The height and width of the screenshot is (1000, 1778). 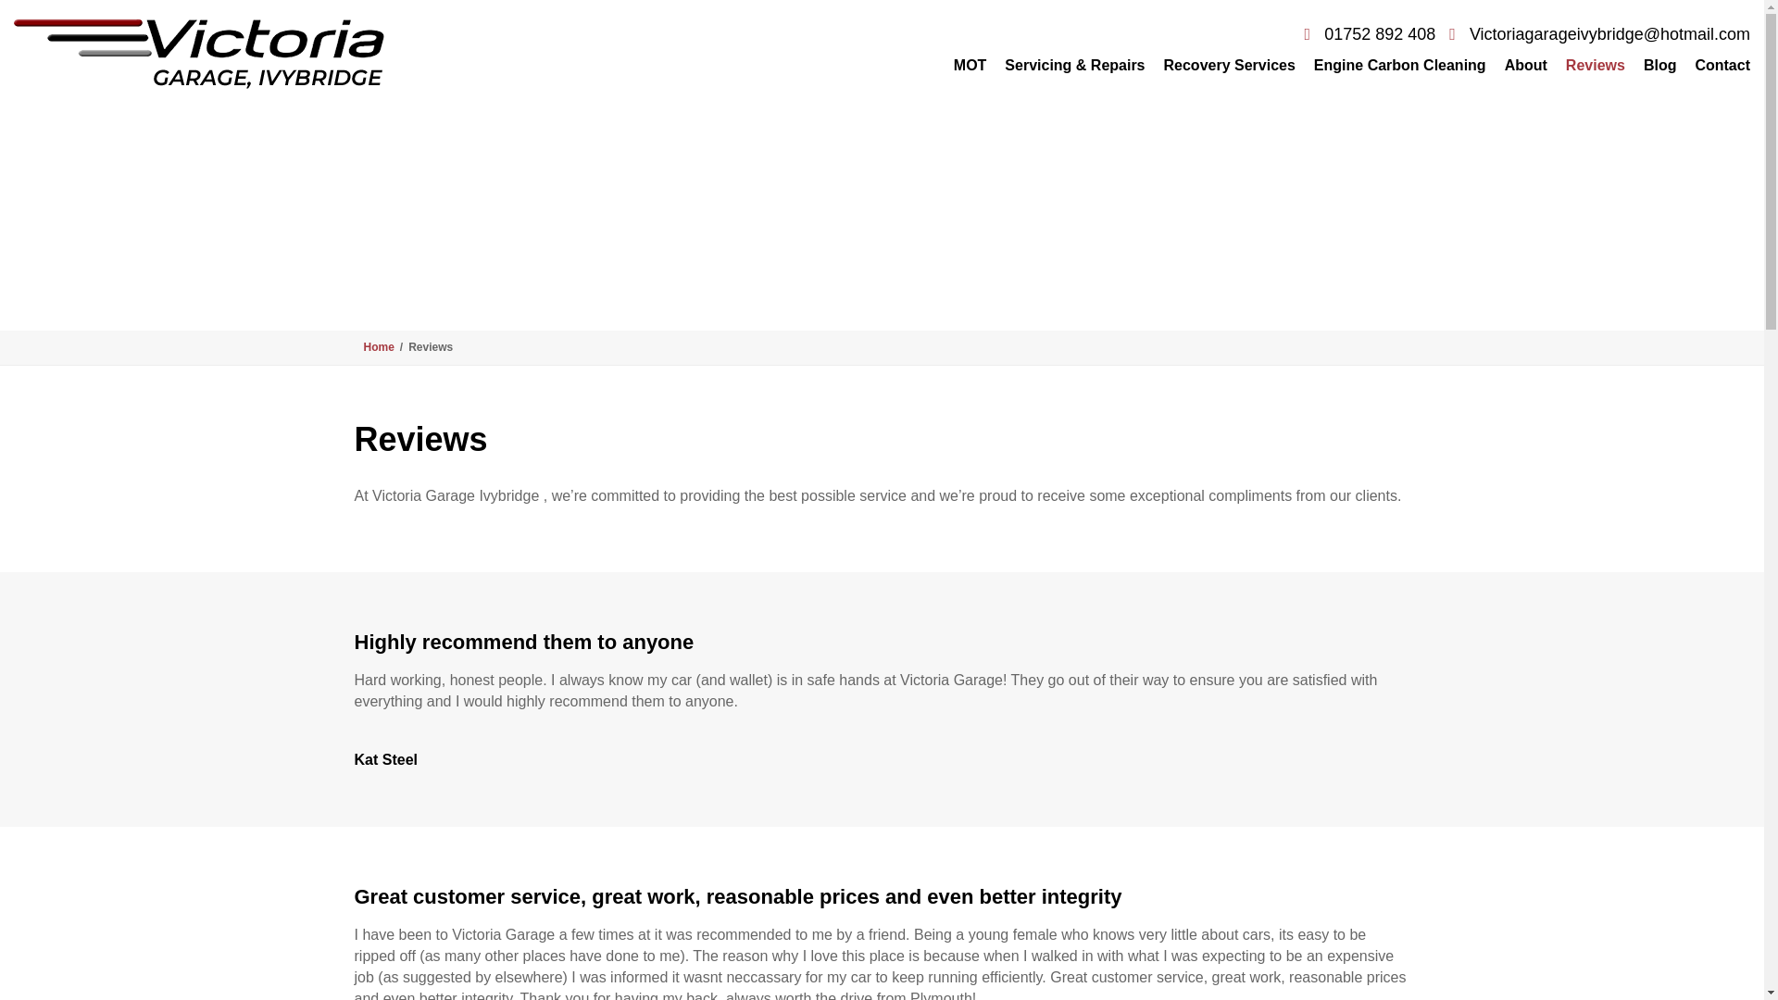 What do you see at coordinates (970, 65) in the screenshot?
I see `MOT` at bounding box center [970, 65].